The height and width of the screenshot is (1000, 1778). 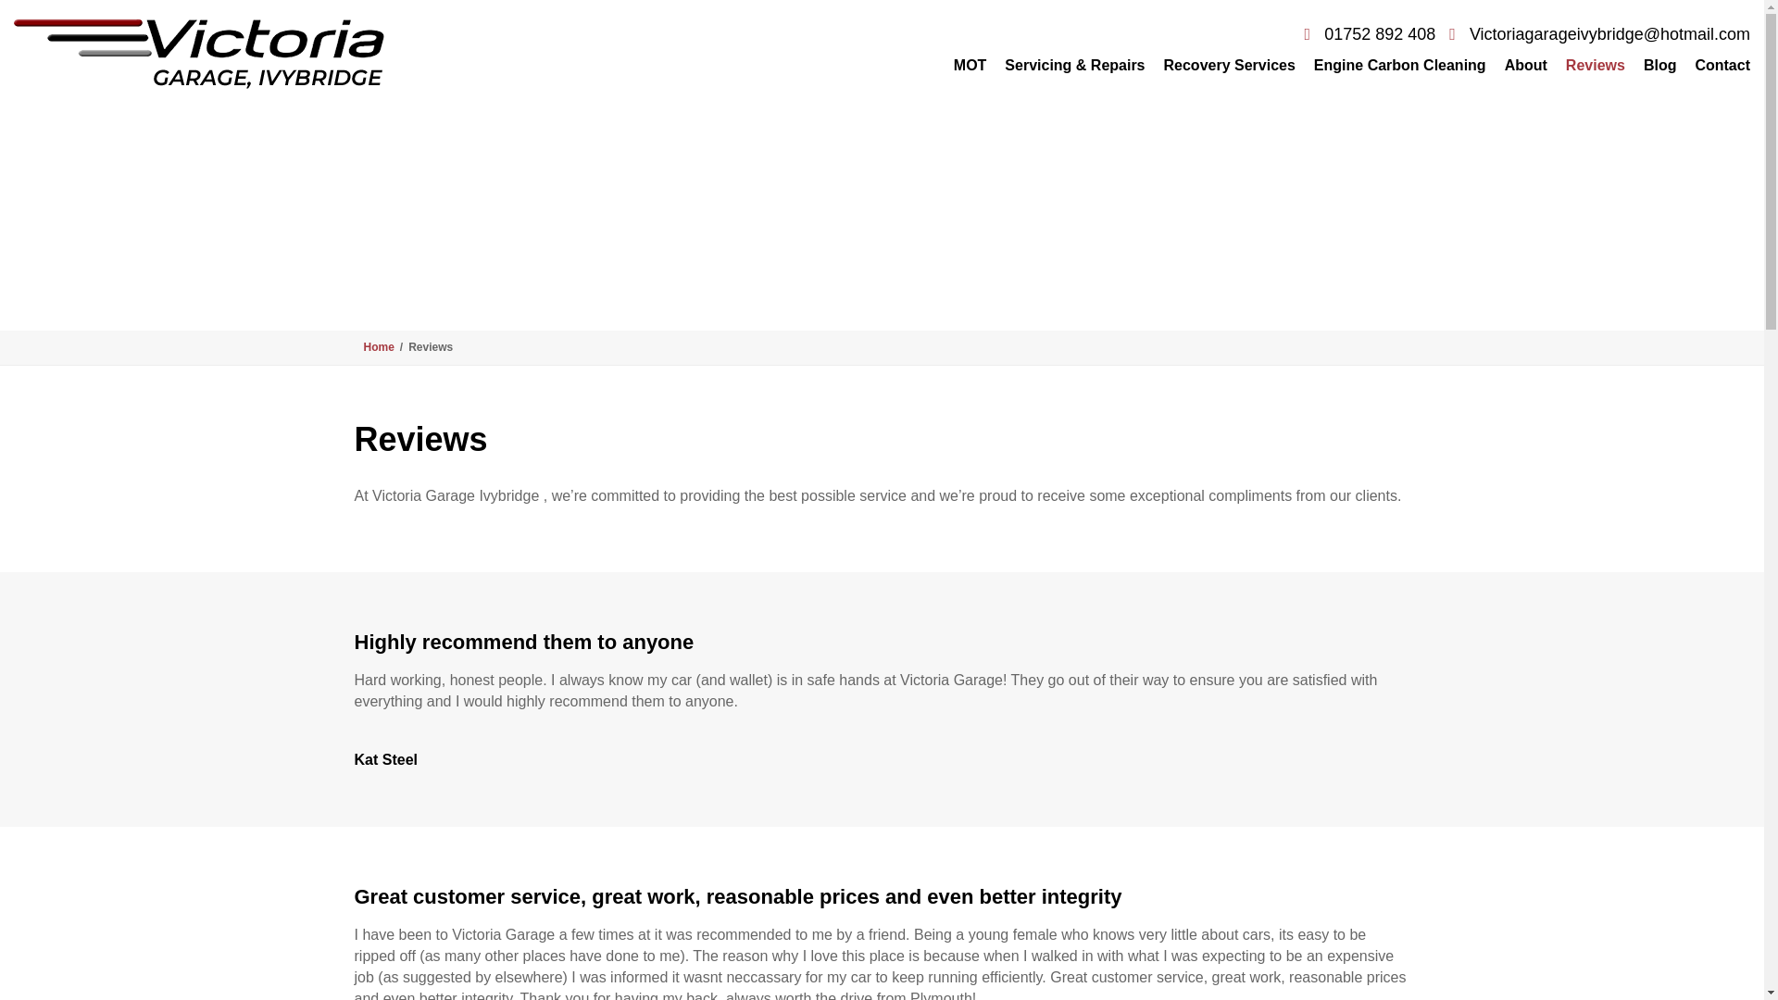 What do you see at coordinates (970, 65) in the screenshot?
I see `MOT` at bounding box center [970, 65].